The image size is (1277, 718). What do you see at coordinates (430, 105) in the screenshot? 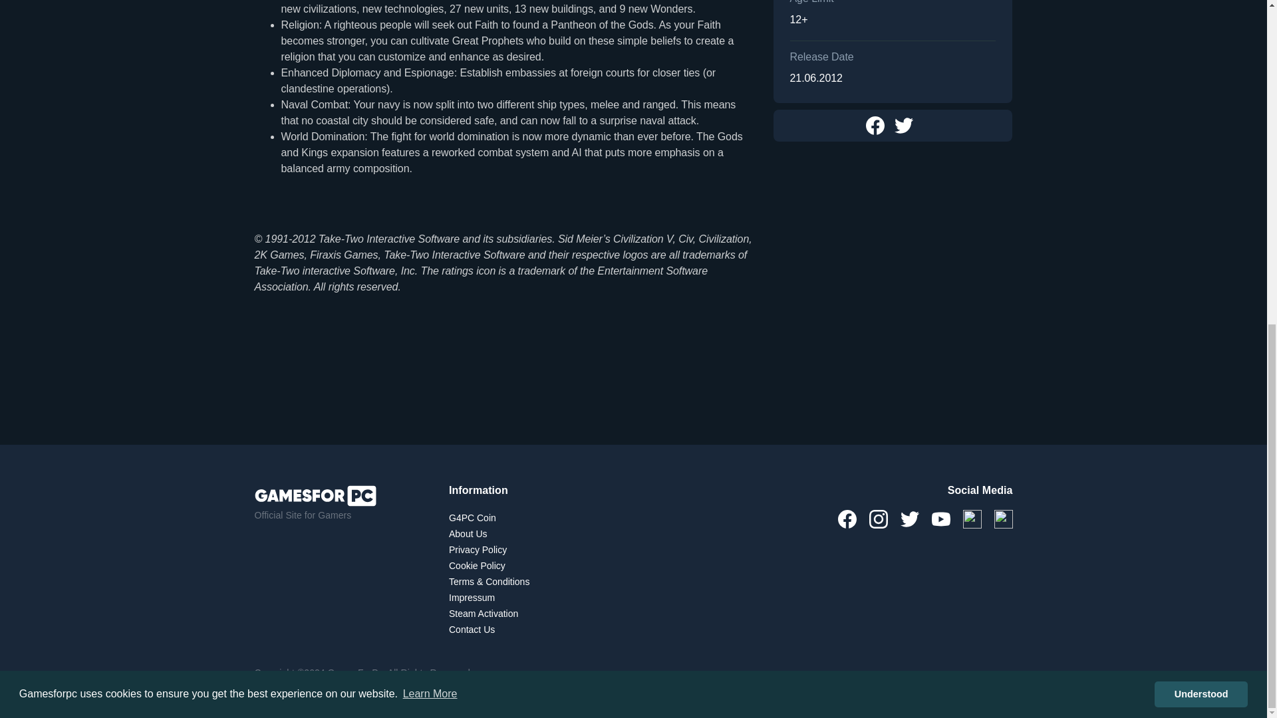
I see `Learn More` at bounding box center [430, 105].